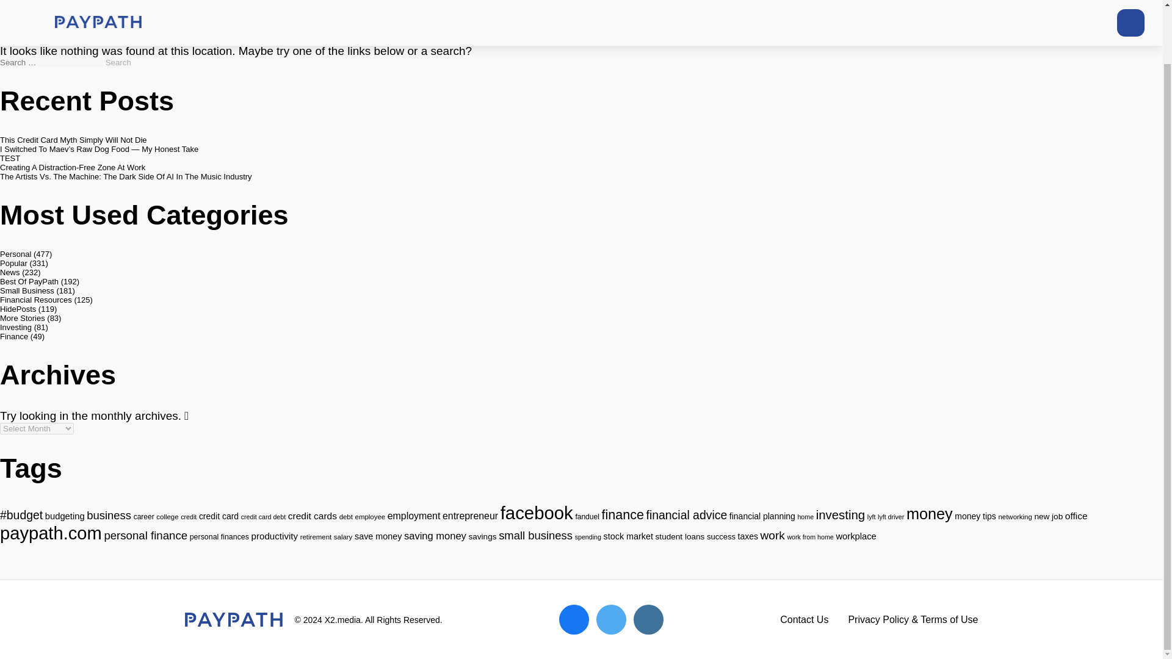 This screenshot has height=659, width=1172. I want to click on Finance, so click(14, 337).